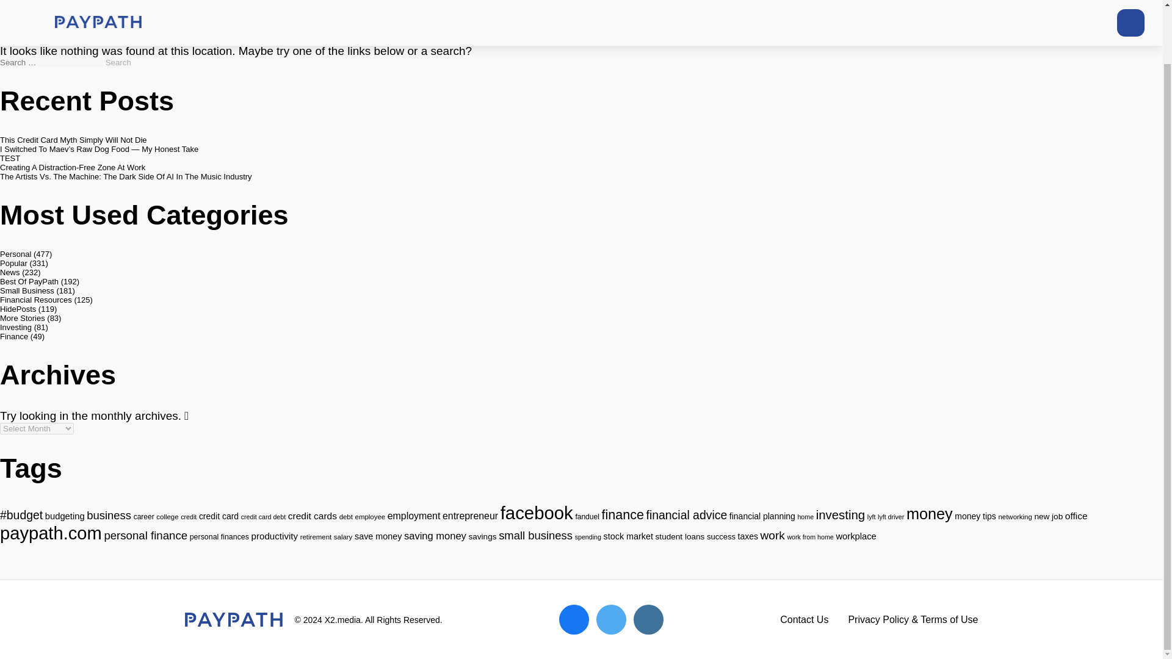 This screenshot has height=659, width=1172. I want to click on Finance, so click(14, 337).